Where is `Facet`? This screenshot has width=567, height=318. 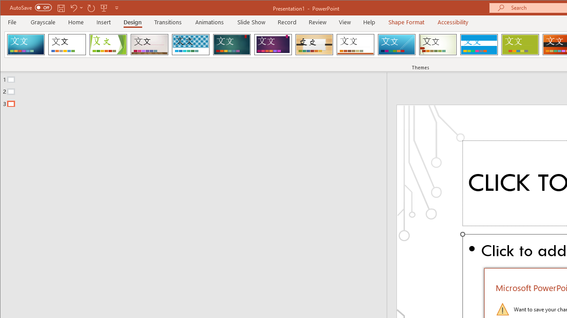
Facet is located at coordinates (108, 44).